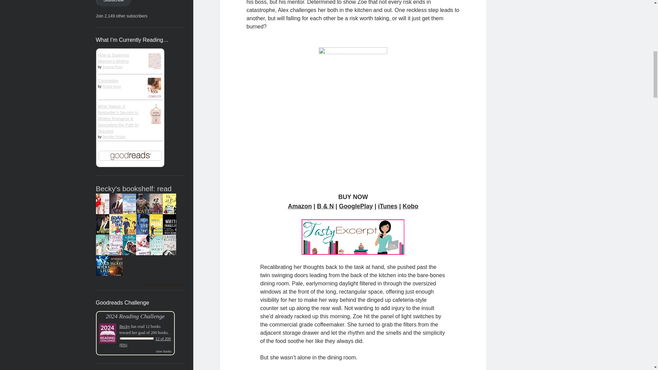  I want to click on Joanna Russ, so click(112, 67).